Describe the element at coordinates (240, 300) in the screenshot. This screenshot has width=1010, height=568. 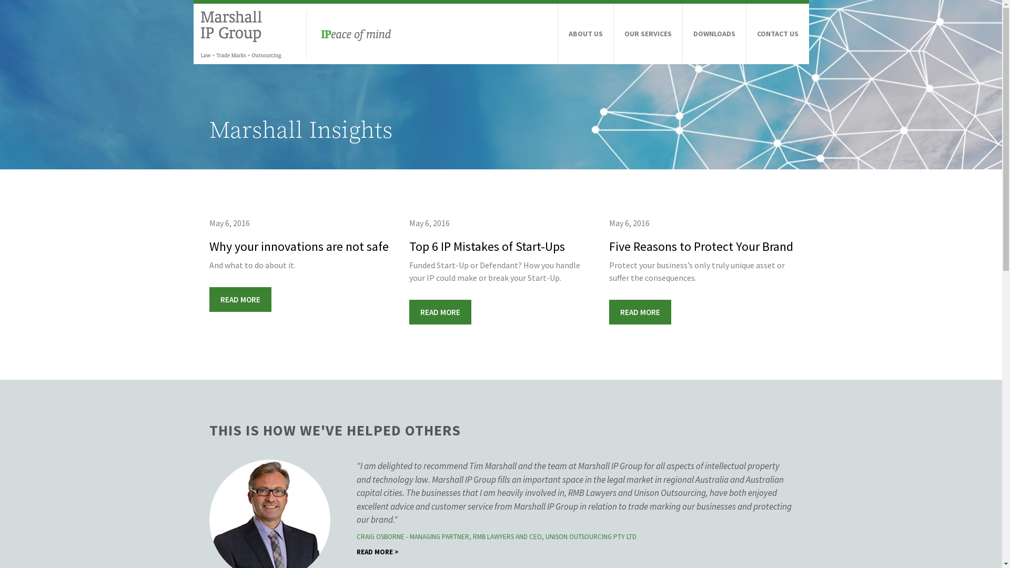
I see `READ MORE` at that location.